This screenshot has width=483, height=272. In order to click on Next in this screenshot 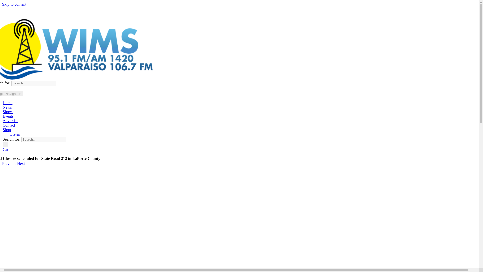, I will do `click(21, 163)`.